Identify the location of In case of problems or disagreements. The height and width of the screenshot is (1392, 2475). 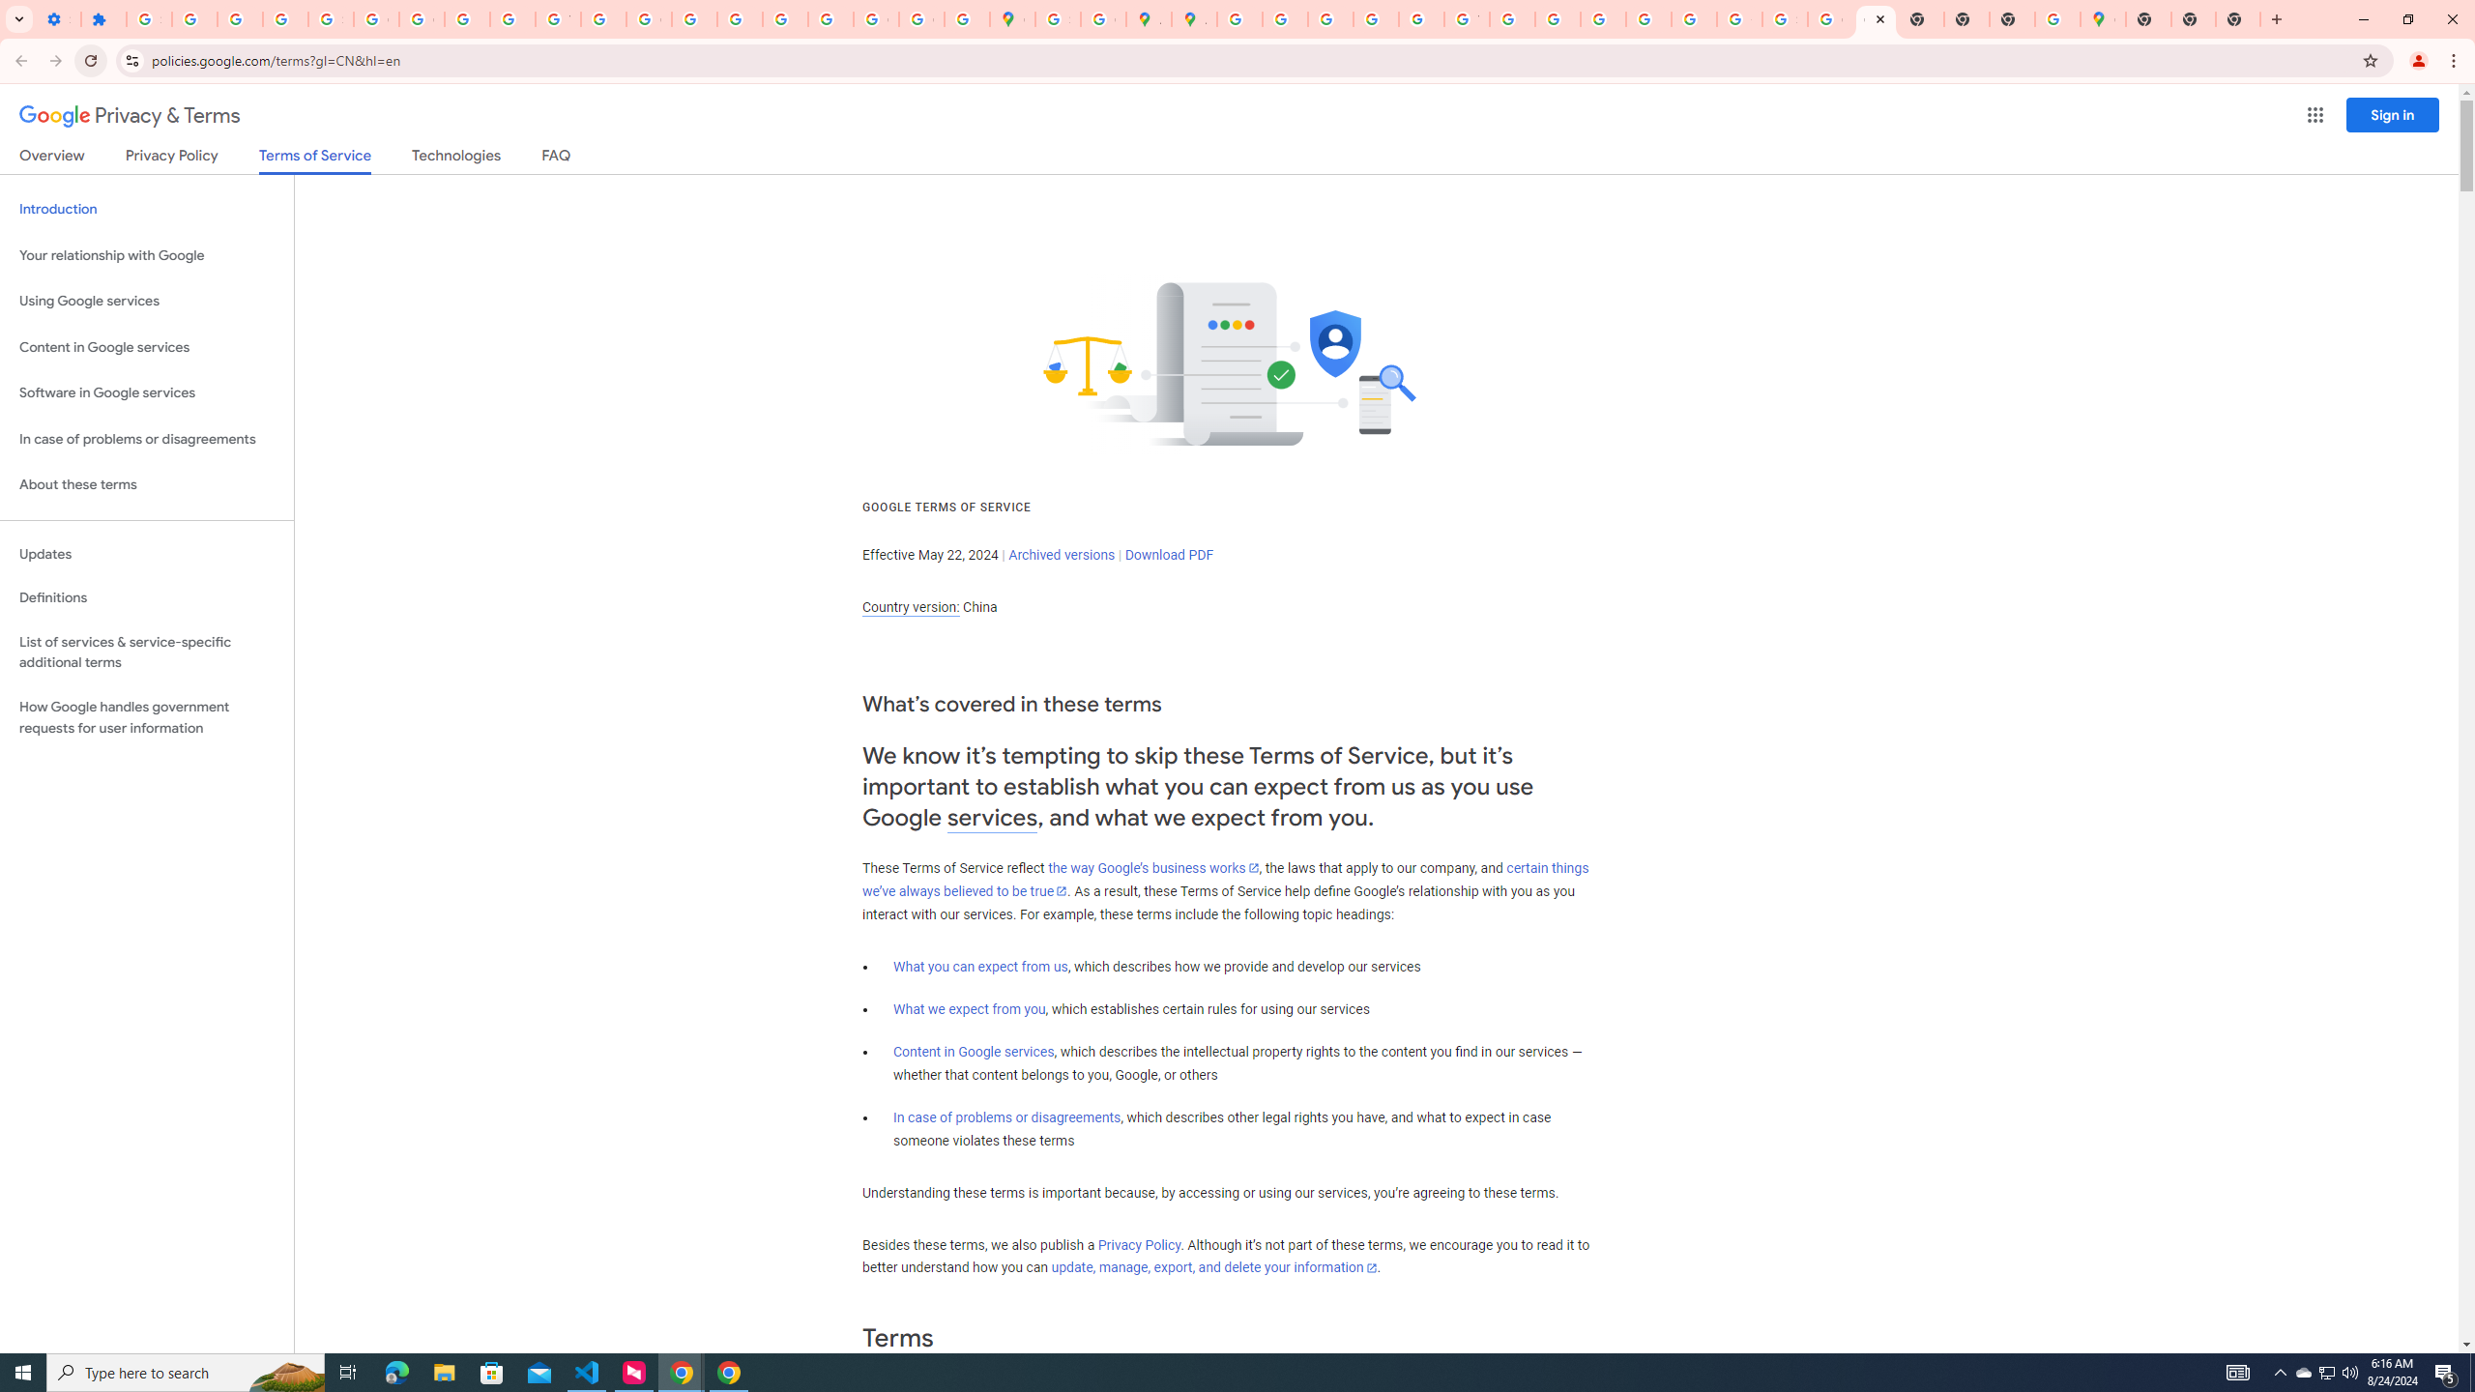
(1007, 1117).